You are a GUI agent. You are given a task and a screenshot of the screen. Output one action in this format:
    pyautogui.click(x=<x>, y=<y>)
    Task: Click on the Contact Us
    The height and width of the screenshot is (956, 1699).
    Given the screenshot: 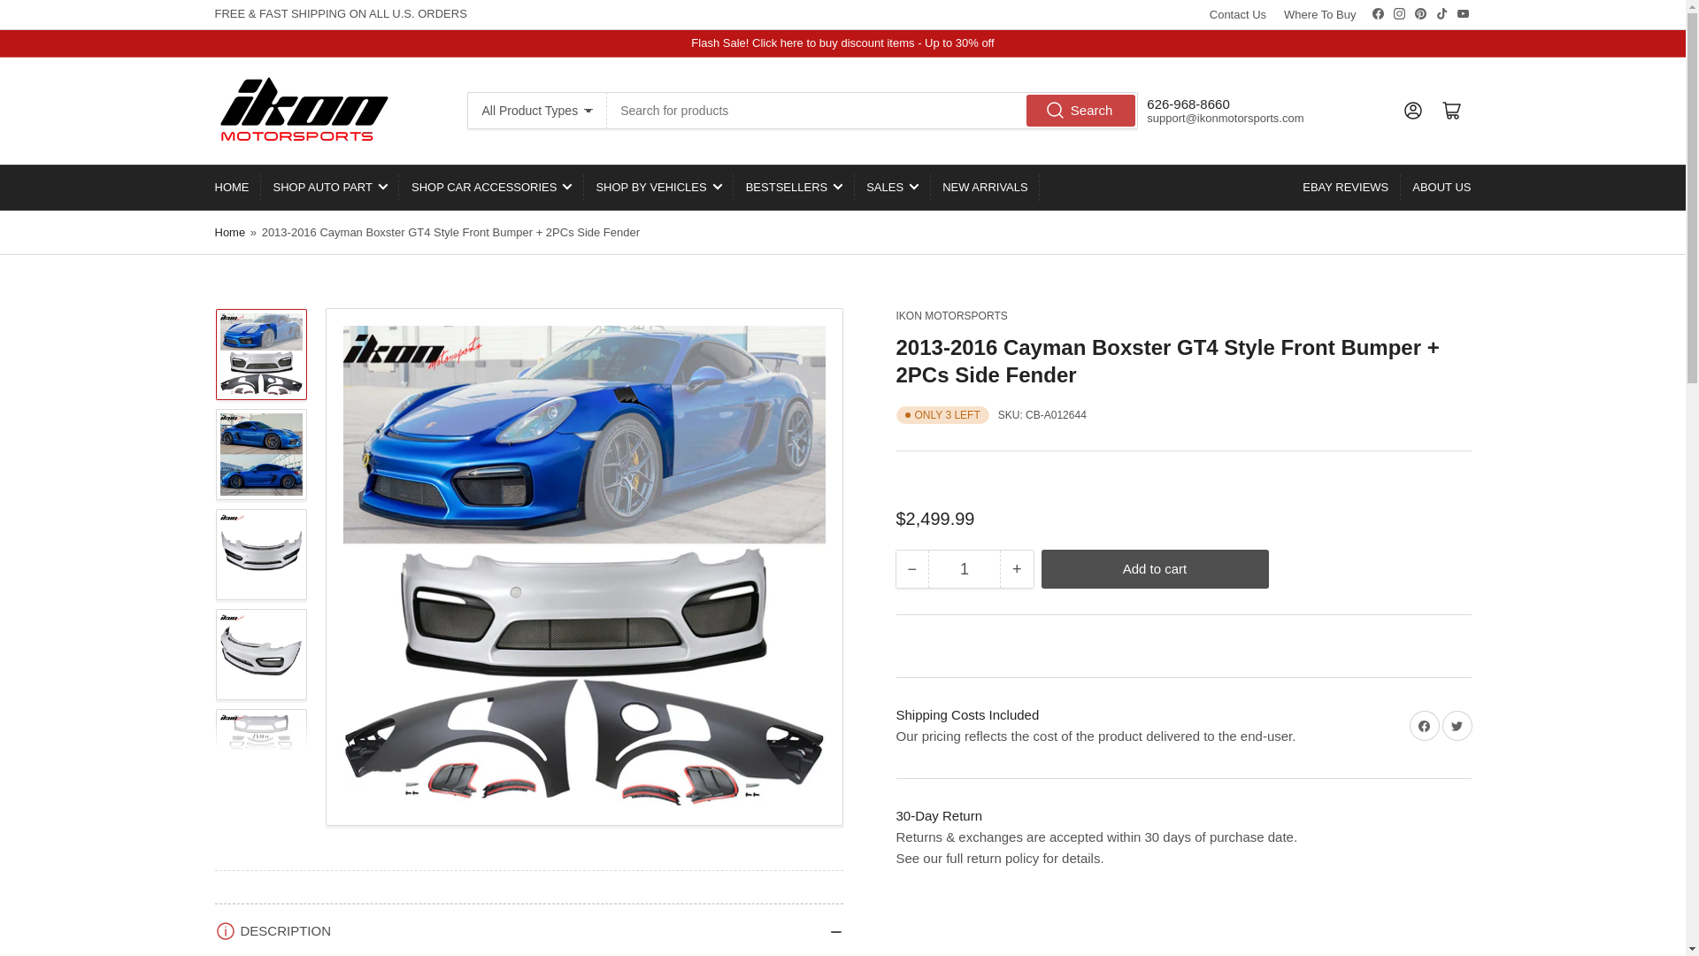 What is the action you would take?
    pyautogui.click(x=1237, y=14)
    